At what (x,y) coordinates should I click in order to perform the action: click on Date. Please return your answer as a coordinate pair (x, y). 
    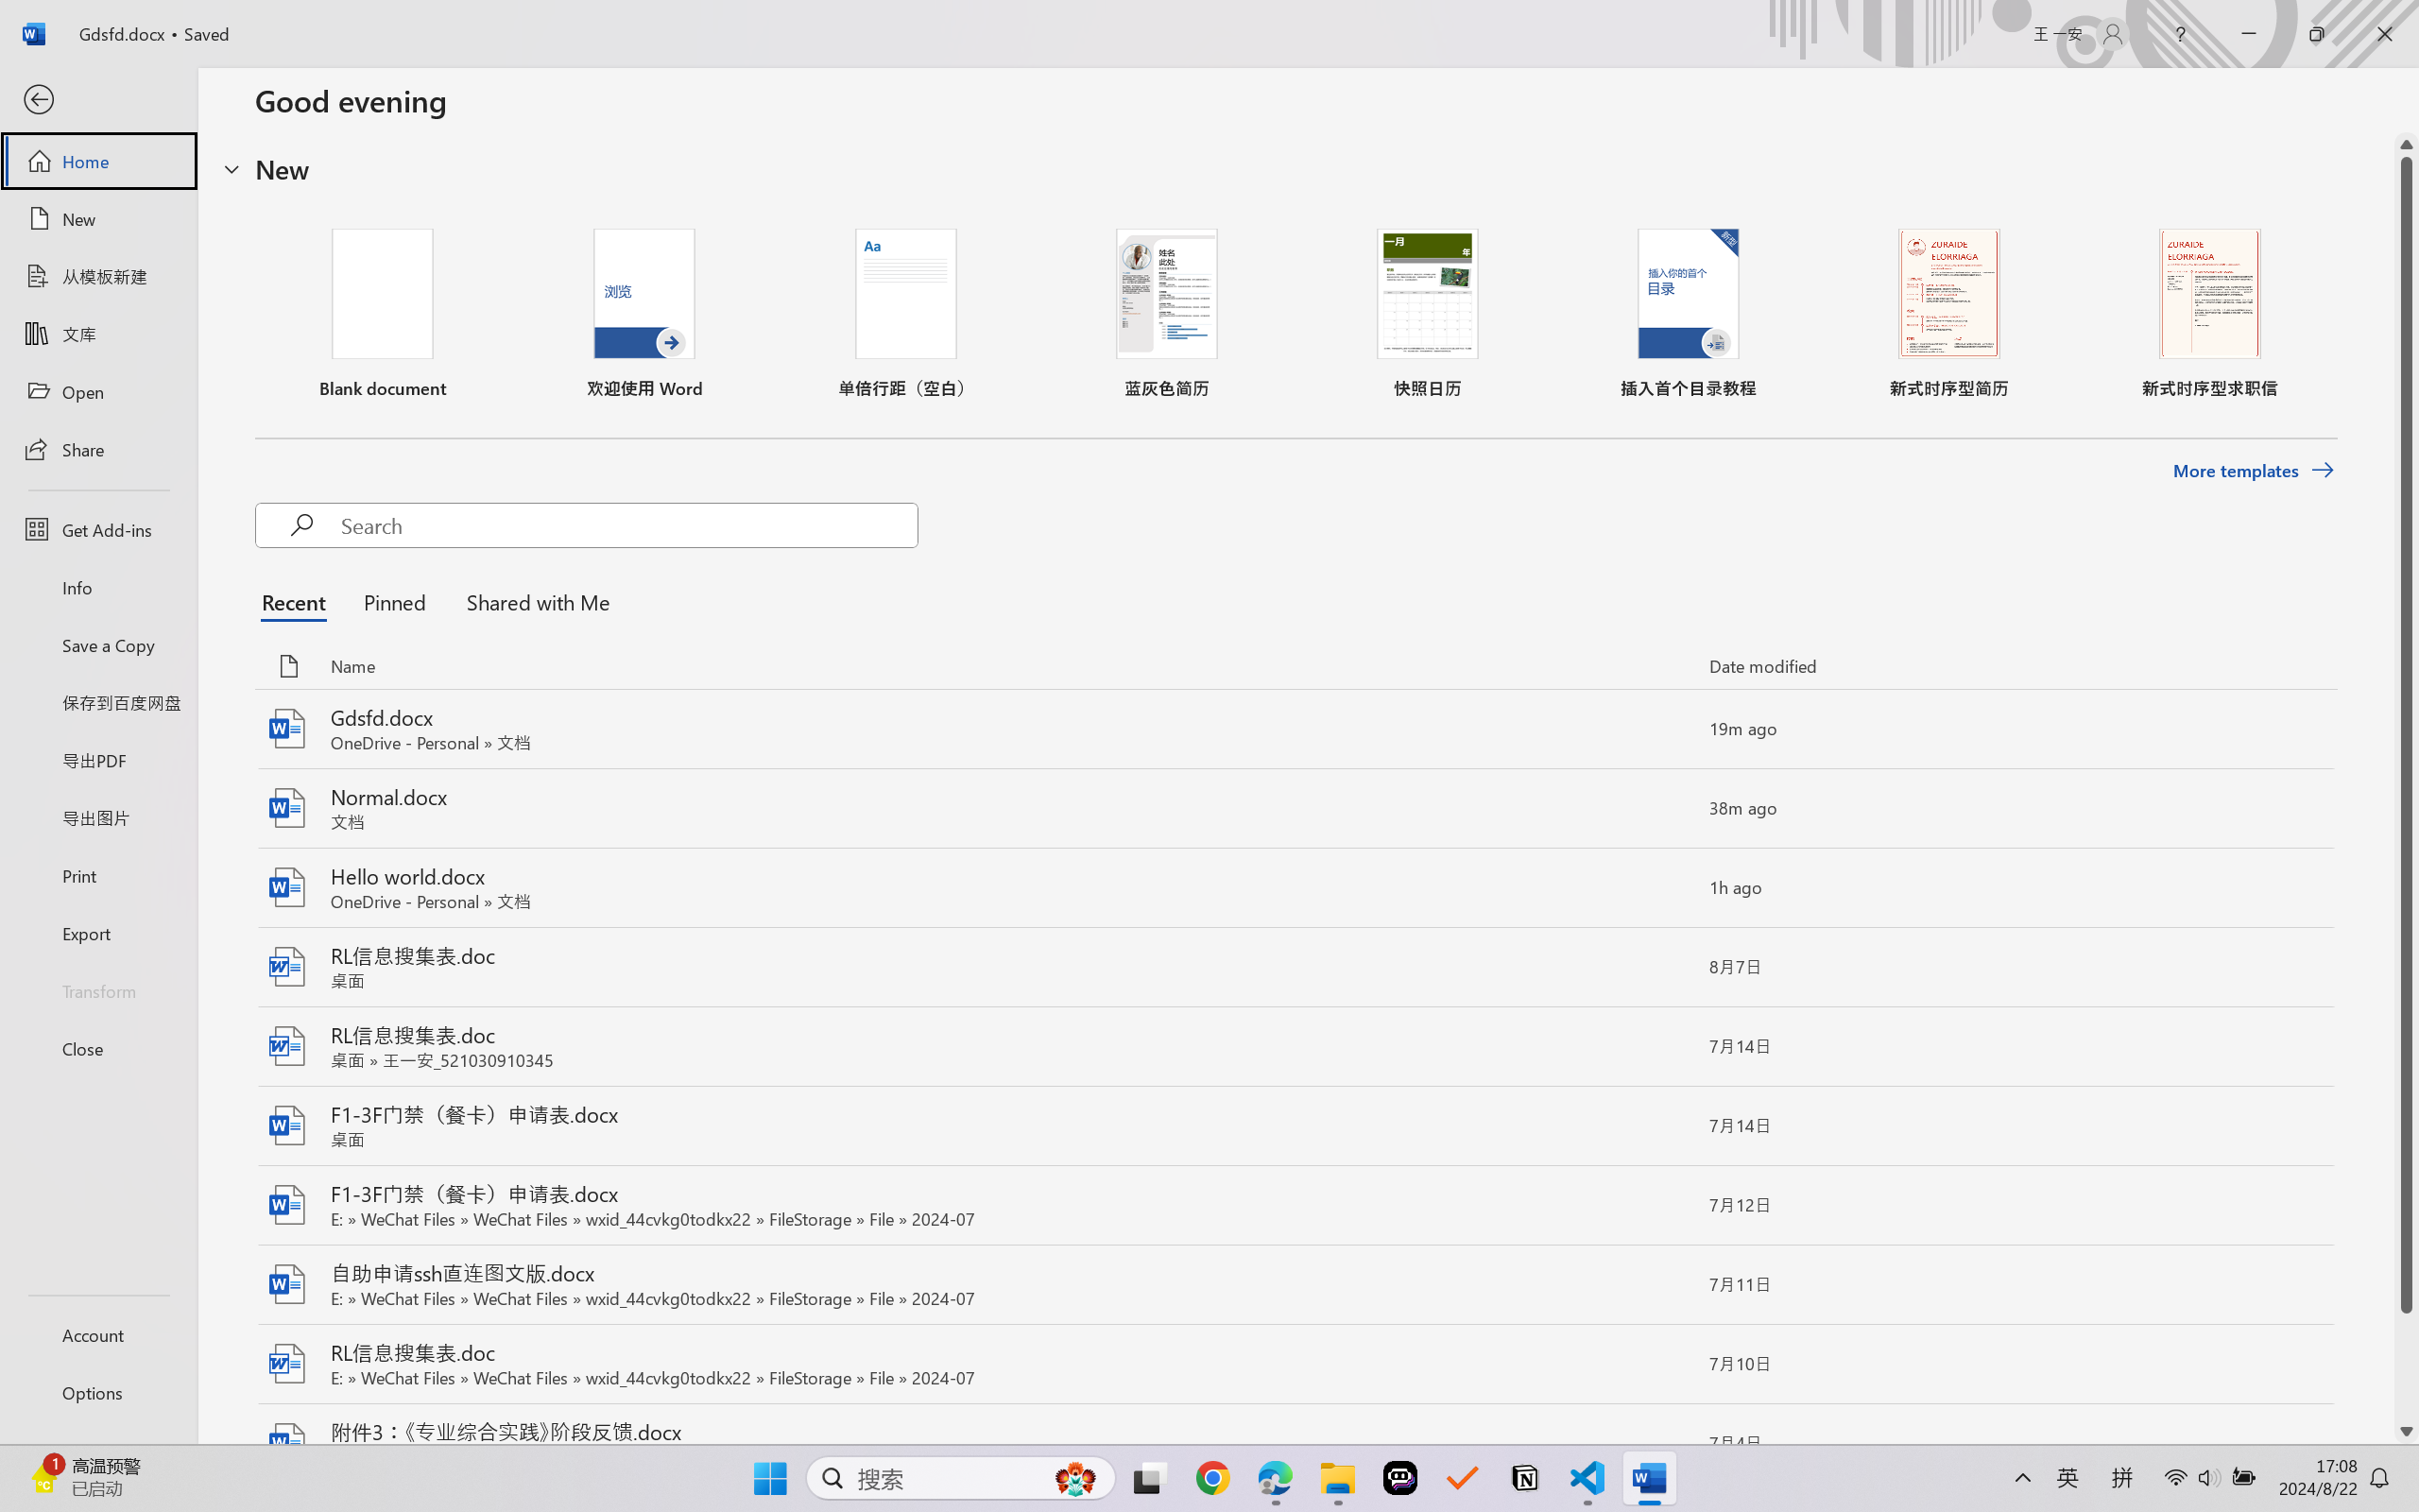
    Looking at the image, I should click on (1394, 969).